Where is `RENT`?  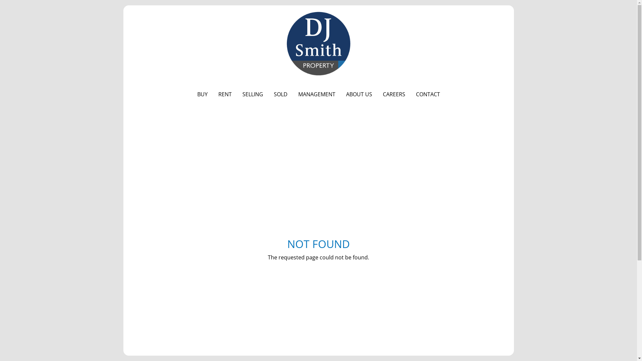
RENT is located at coordinates (225, 94).